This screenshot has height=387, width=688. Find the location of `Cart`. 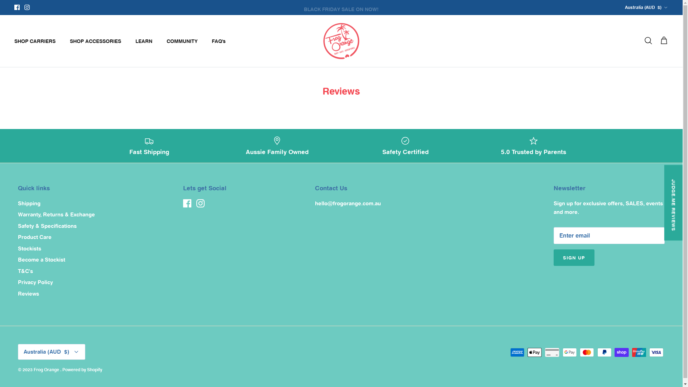

Cart is located at coordinates (664, 41).